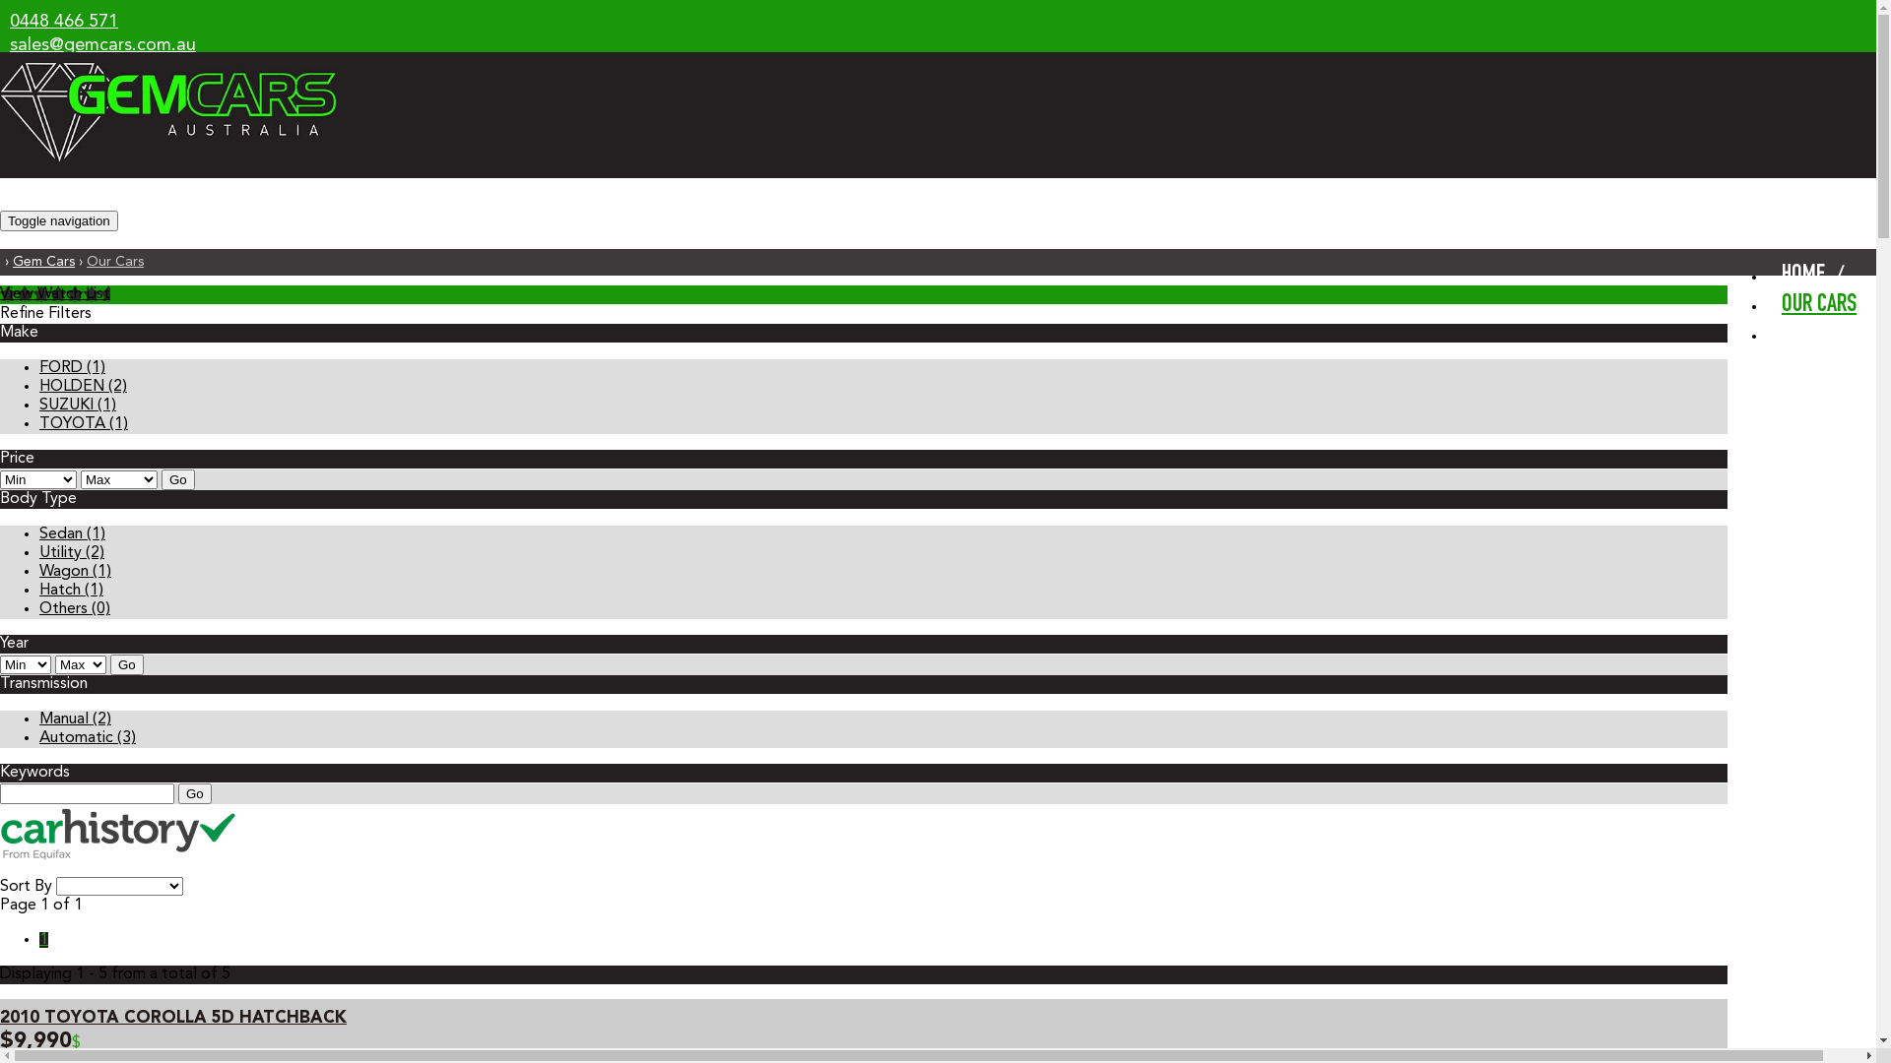 This screenshot has width=1891, height=1063. Describe the element at coordinates (178, 480) in the screenshot. I see `Go` at that location.